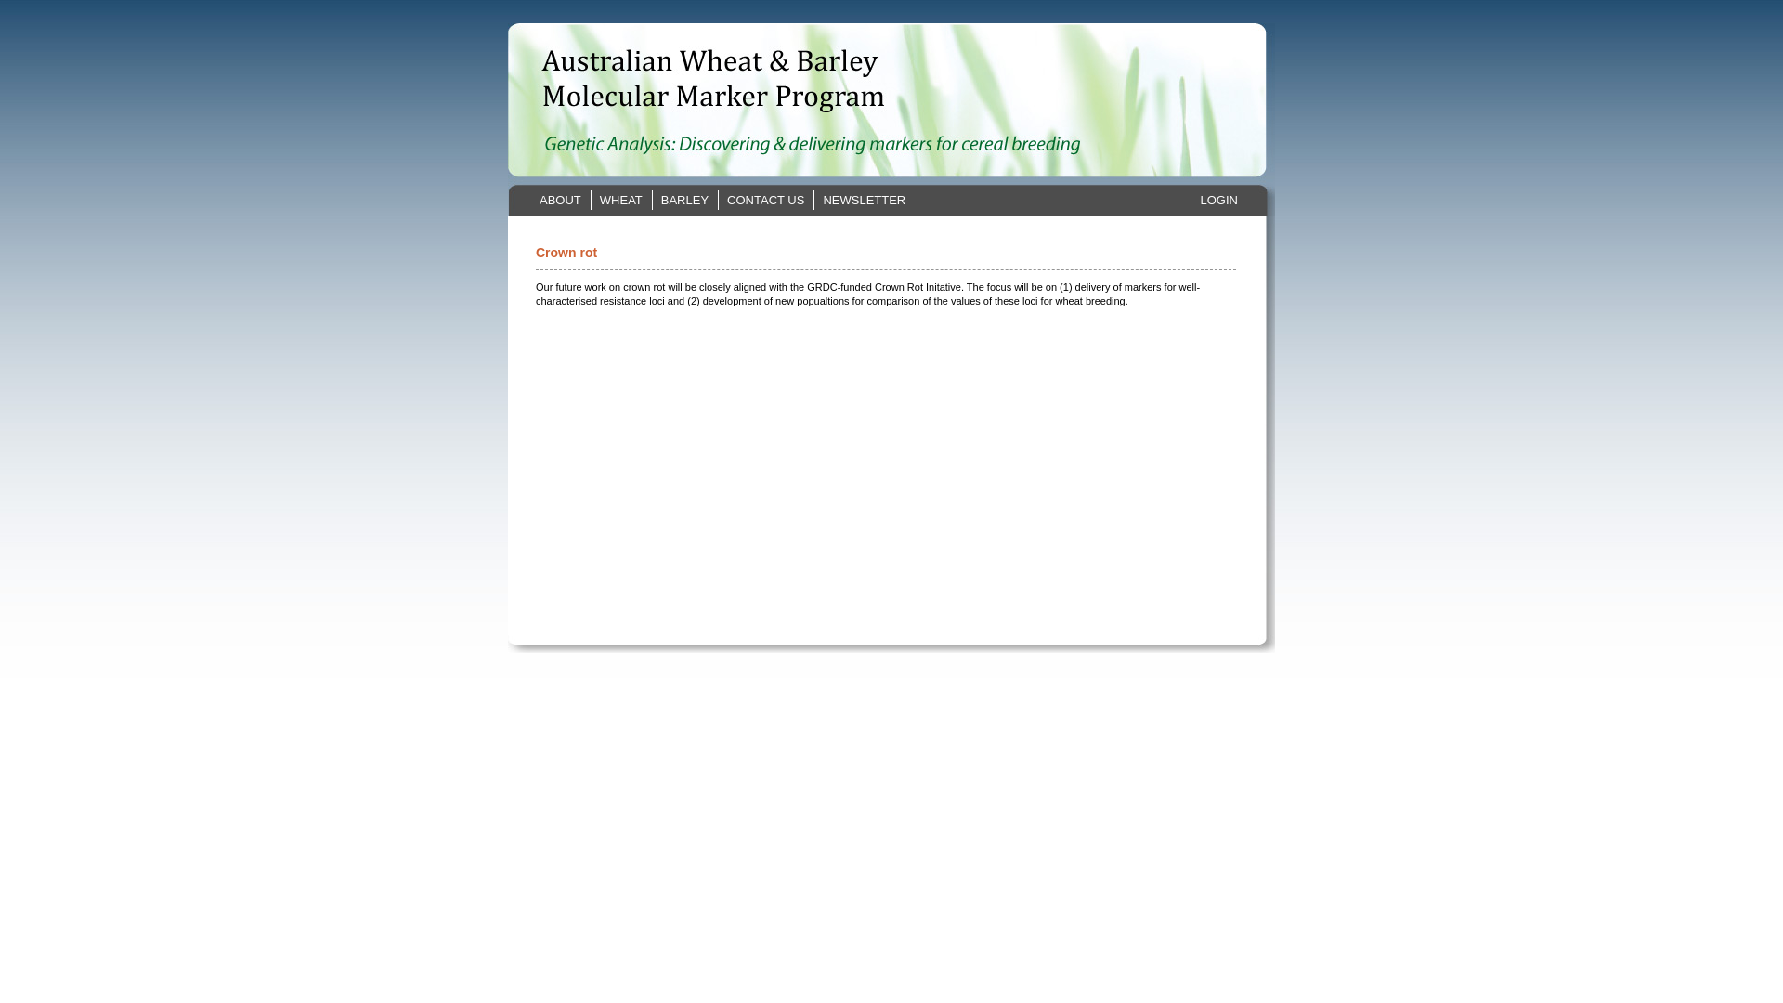 Image resolution: width=1783 pixels, height=1003 pixels. Describe the element at coordinates (622, 201) in the screenshot. I see `WHEAT` at that location.